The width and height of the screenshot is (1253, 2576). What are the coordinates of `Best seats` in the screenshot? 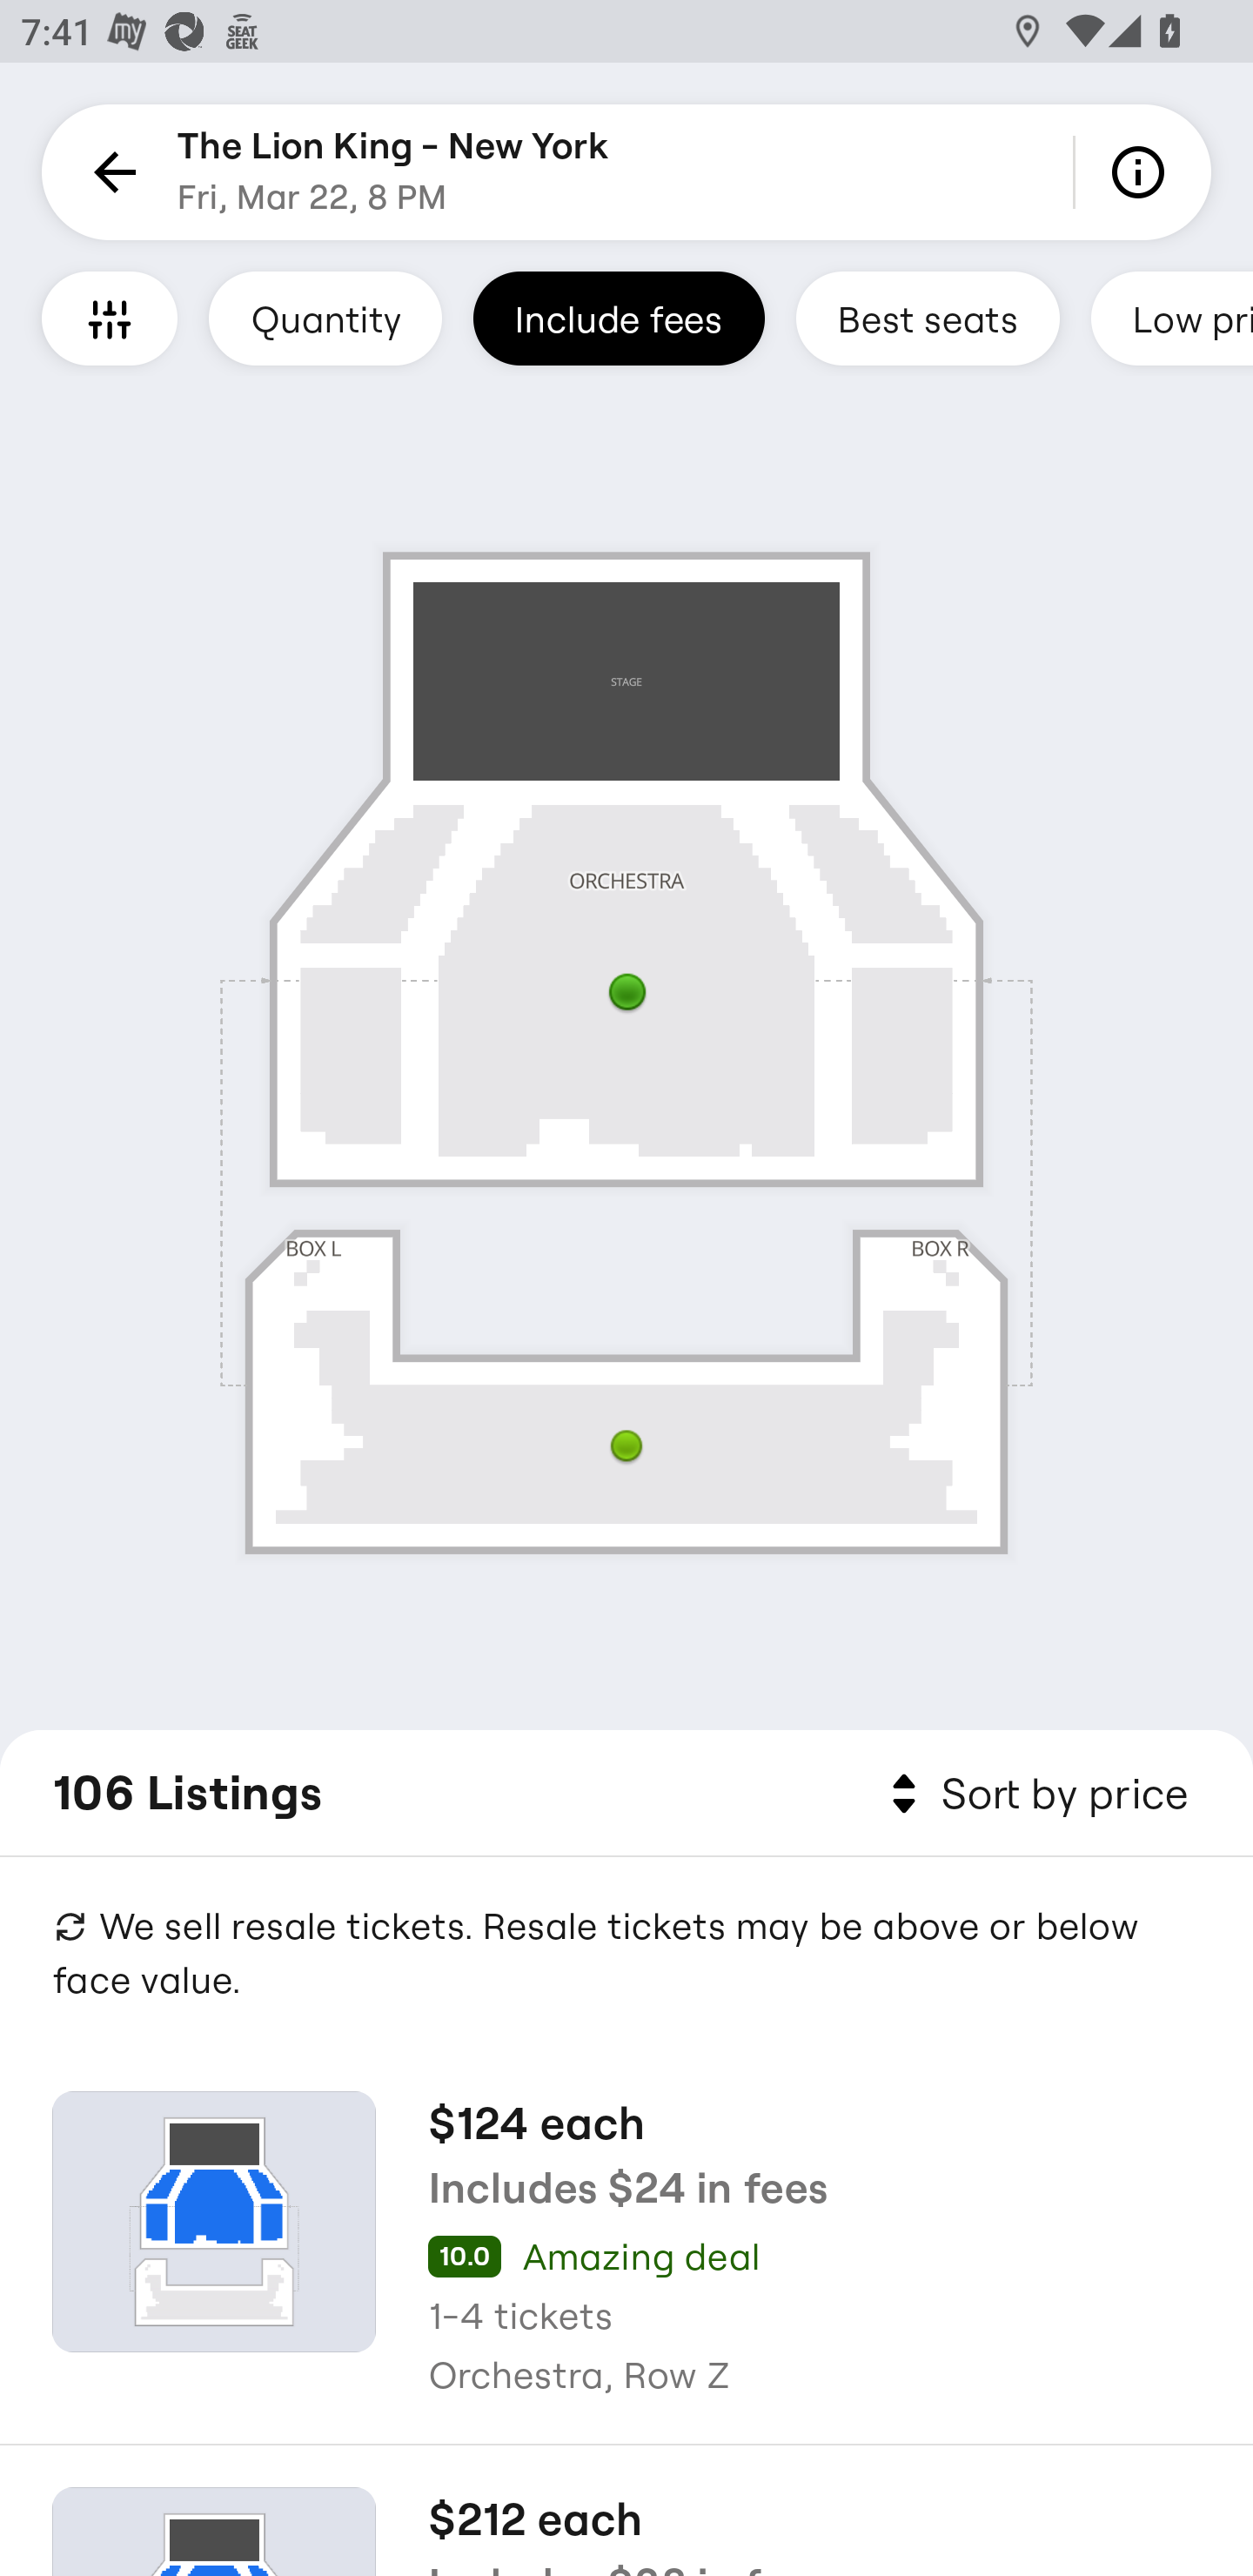 It's located at (928, 318).